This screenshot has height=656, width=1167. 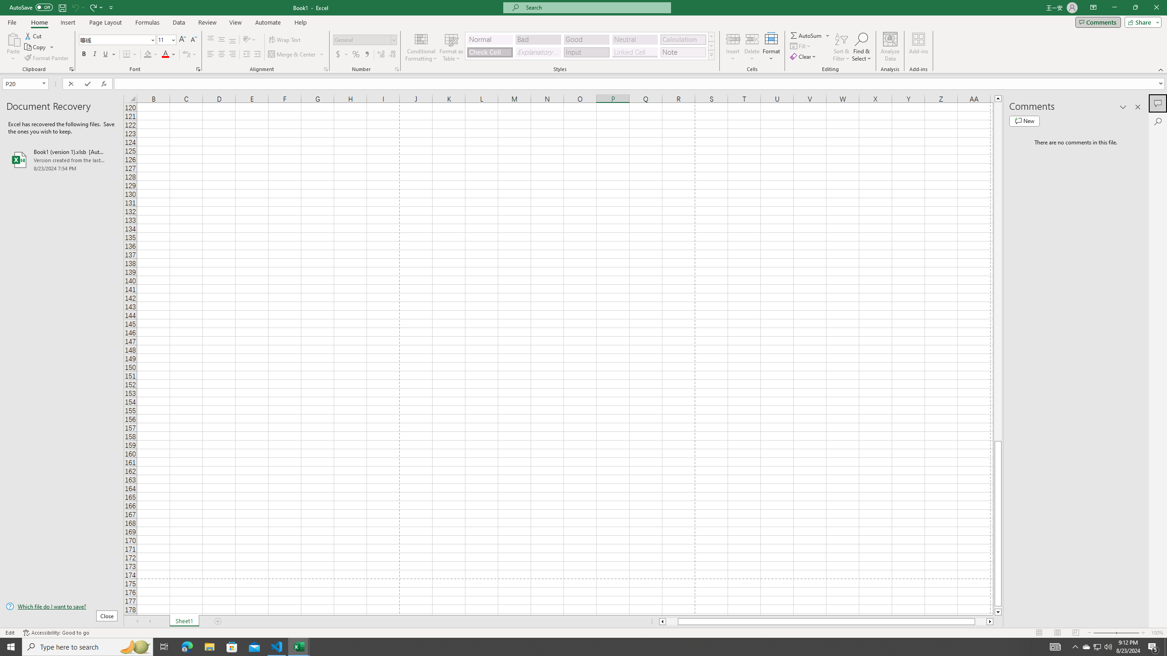 I want to click on Format Cell Font, so click(x=198, y=69).